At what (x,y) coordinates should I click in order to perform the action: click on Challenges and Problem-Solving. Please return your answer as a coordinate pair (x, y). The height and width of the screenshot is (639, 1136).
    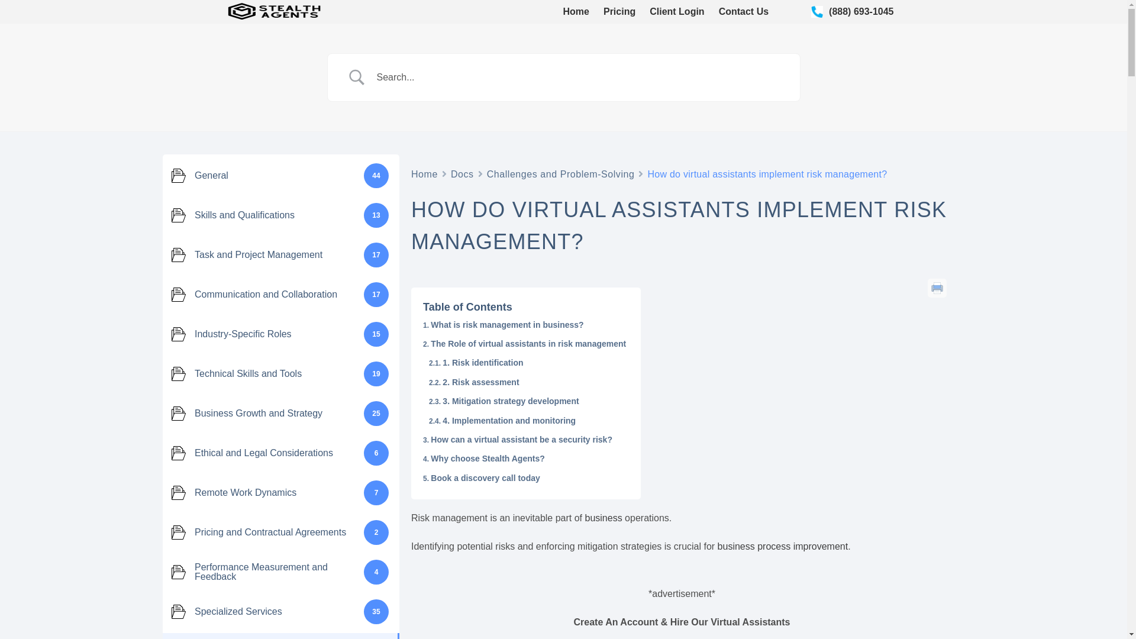
    Looking at the image, I should click on (561, 173).